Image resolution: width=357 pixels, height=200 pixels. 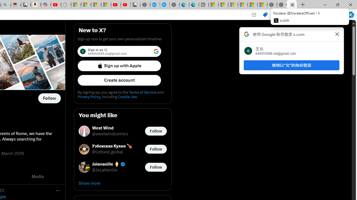 What do you see at coordinates (89, 97) in the screenshot?
I see `Privacy Policy` at bounding box center [89, 97].